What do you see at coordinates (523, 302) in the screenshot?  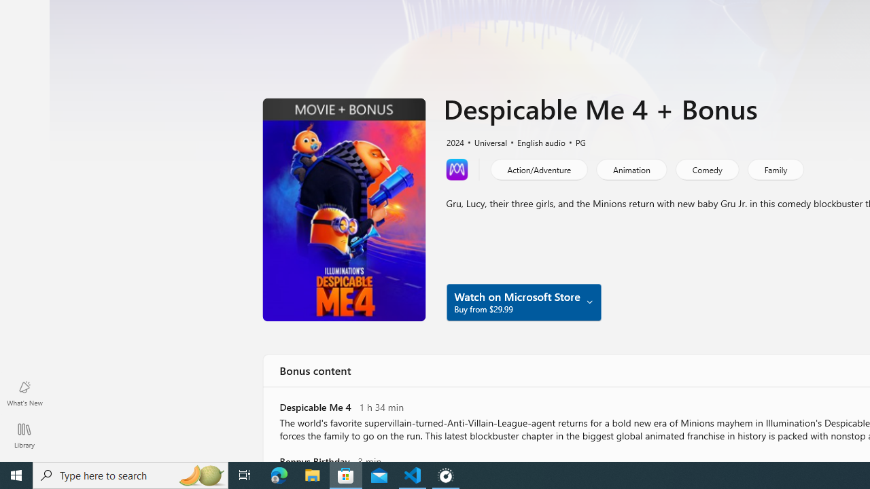 I see `Watch on Microsoft Store Buy from $29.99` at bounding box center [523, 302].